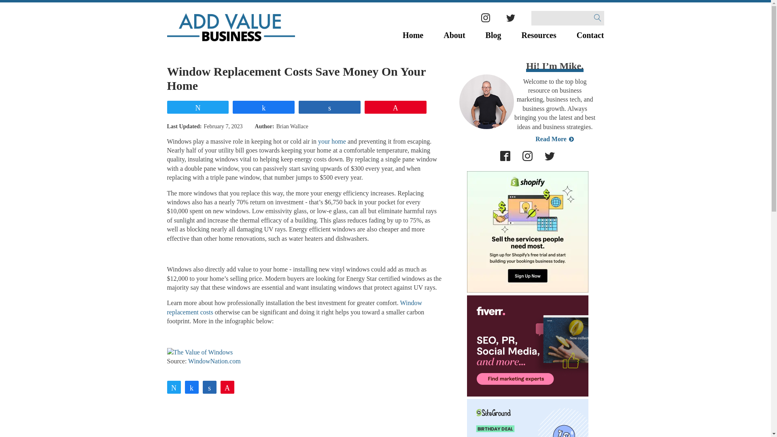 This screenshot has width=777, height=437. What do you see at coordinates (294, 307) in the screenshot?
I see `Window replacement costs` at bounding box center [294, 307].